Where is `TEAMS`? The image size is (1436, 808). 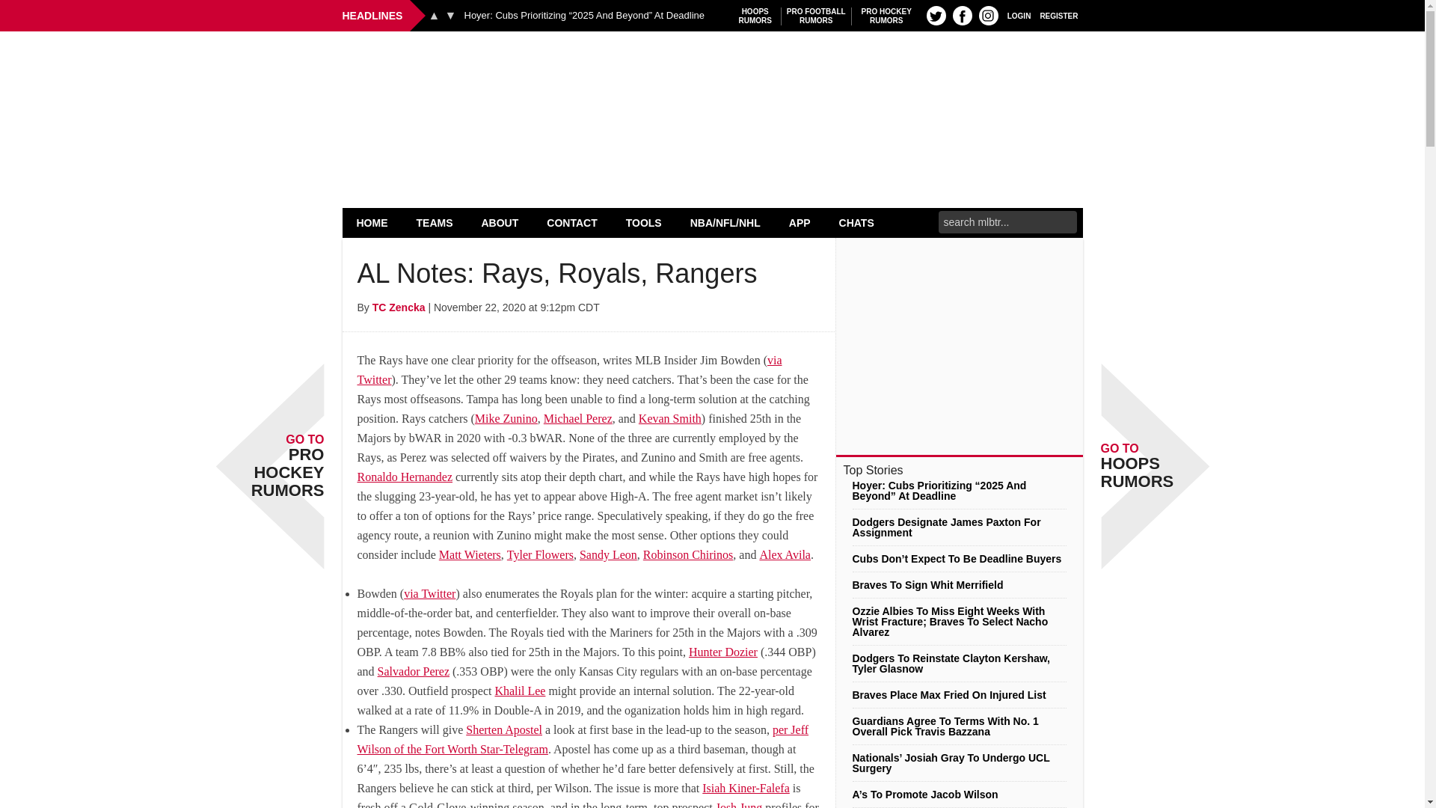
TEAMS is located at coordinates (962, 15).